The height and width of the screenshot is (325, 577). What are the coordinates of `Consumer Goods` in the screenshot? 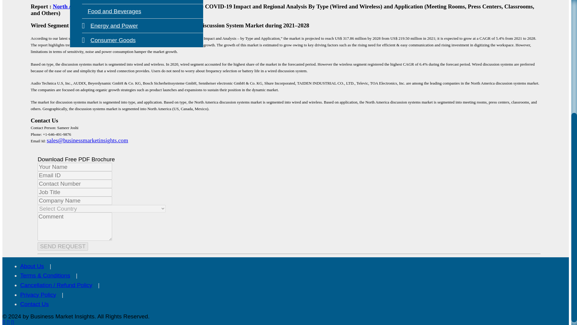 It's located at (109, 40).